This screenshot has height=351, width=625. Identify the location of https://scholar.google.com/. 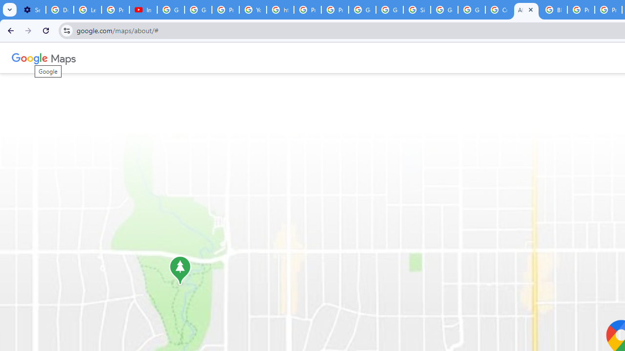
(280, 10).